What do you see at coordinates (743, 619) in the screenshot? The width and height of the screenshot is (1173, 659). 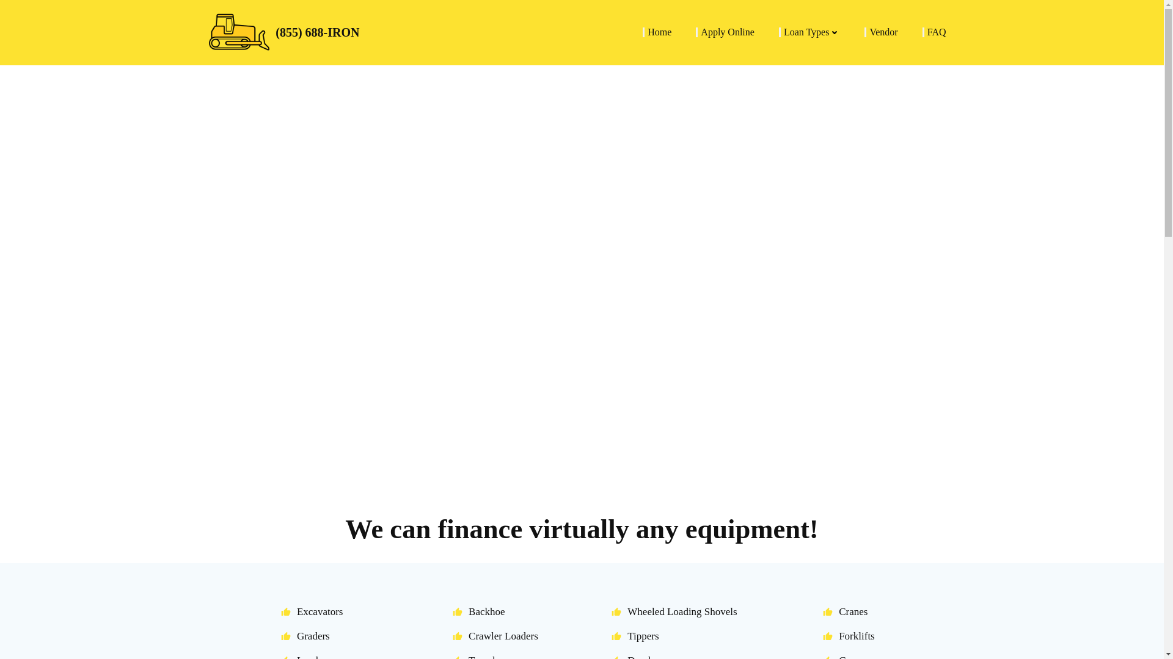 I see `Privacy Policy` at bounding box center [743, 619].